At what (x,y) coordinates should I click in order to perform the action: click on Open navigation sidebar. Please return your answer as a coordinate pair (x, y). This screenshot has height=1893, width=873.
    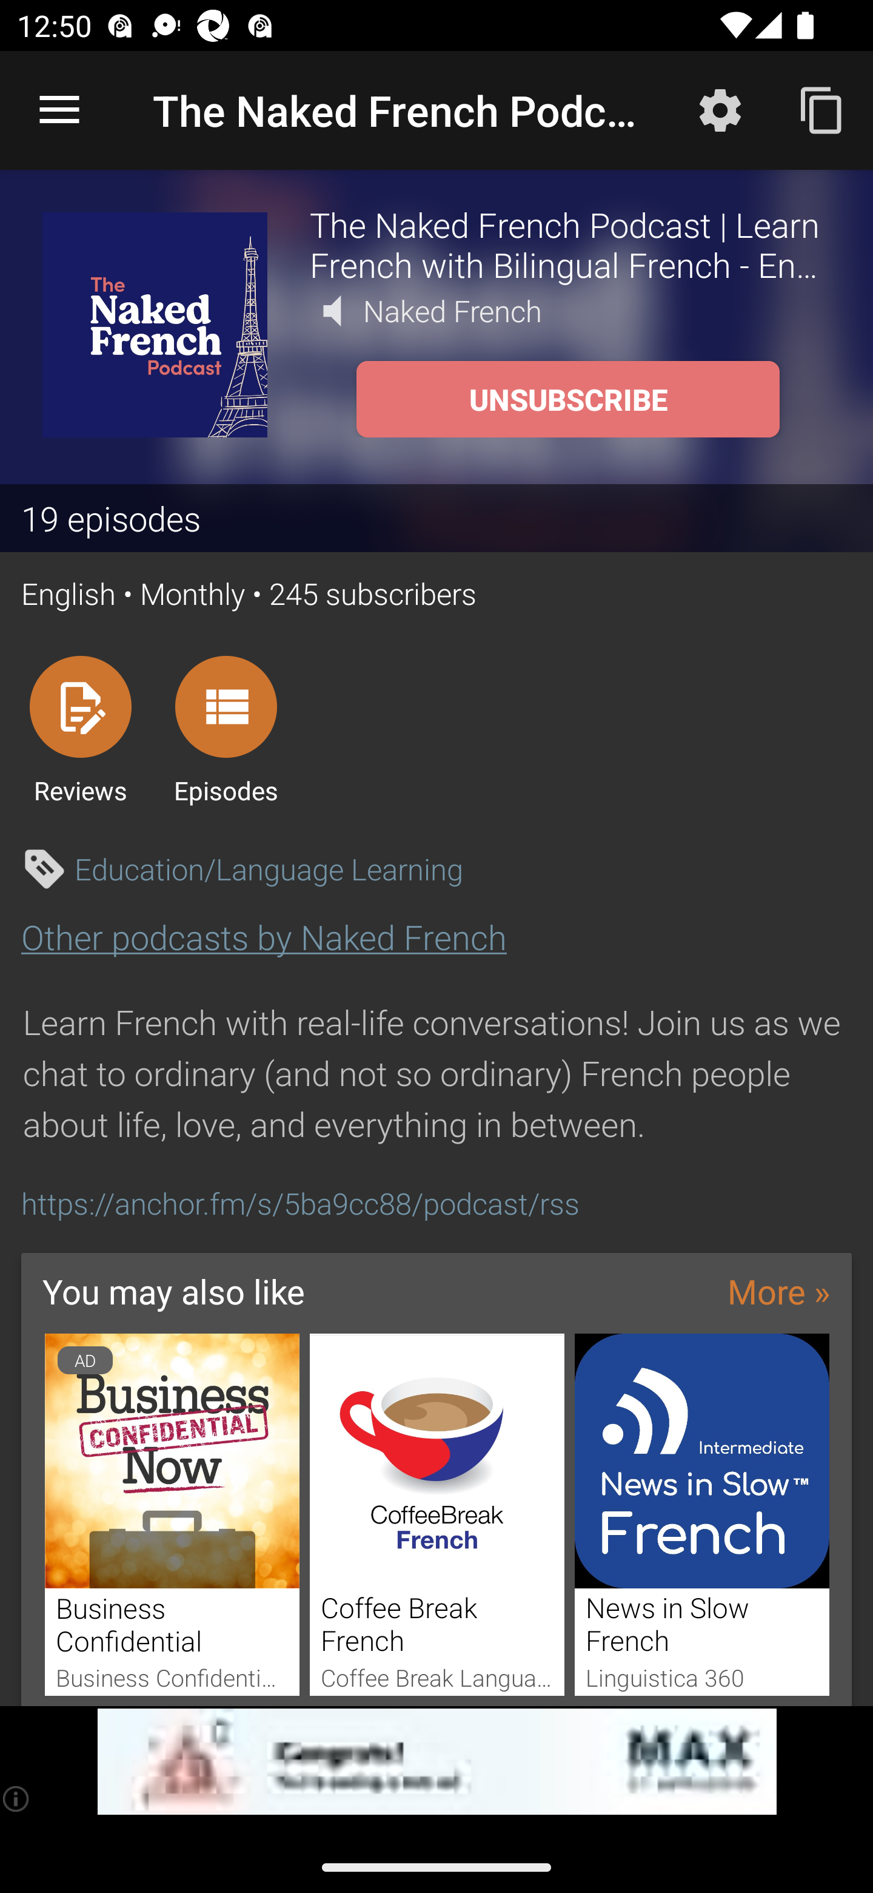
    Looking at the image, I should click on (59, 110).